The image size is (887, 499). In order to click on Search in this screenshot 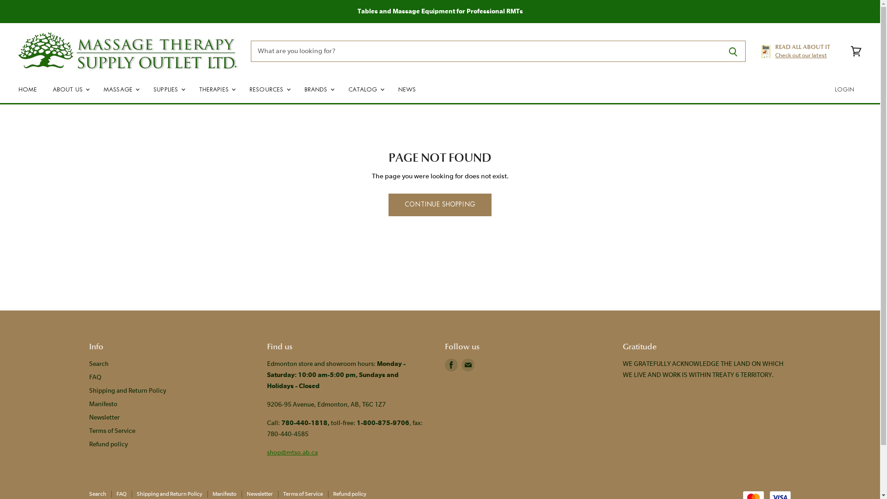, I will do `click(97, 494)`.